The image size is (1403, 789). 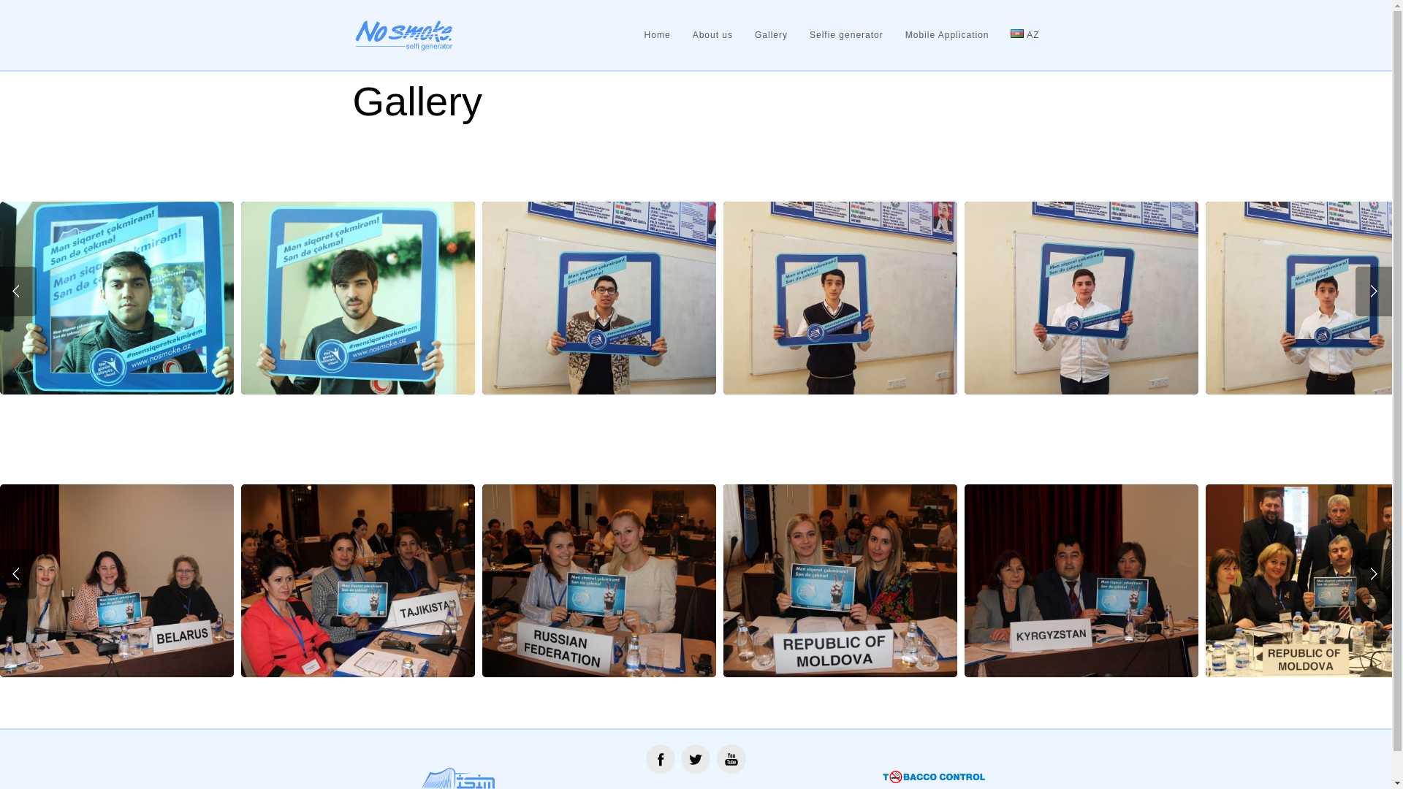 I want to click on Follow me, so click(x=731, y=759).